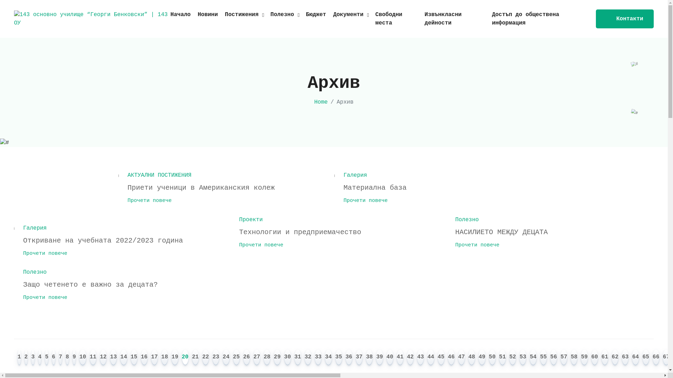  Describe the element at coordinates (512, 358) in the screenshot. I see `52` at that location.